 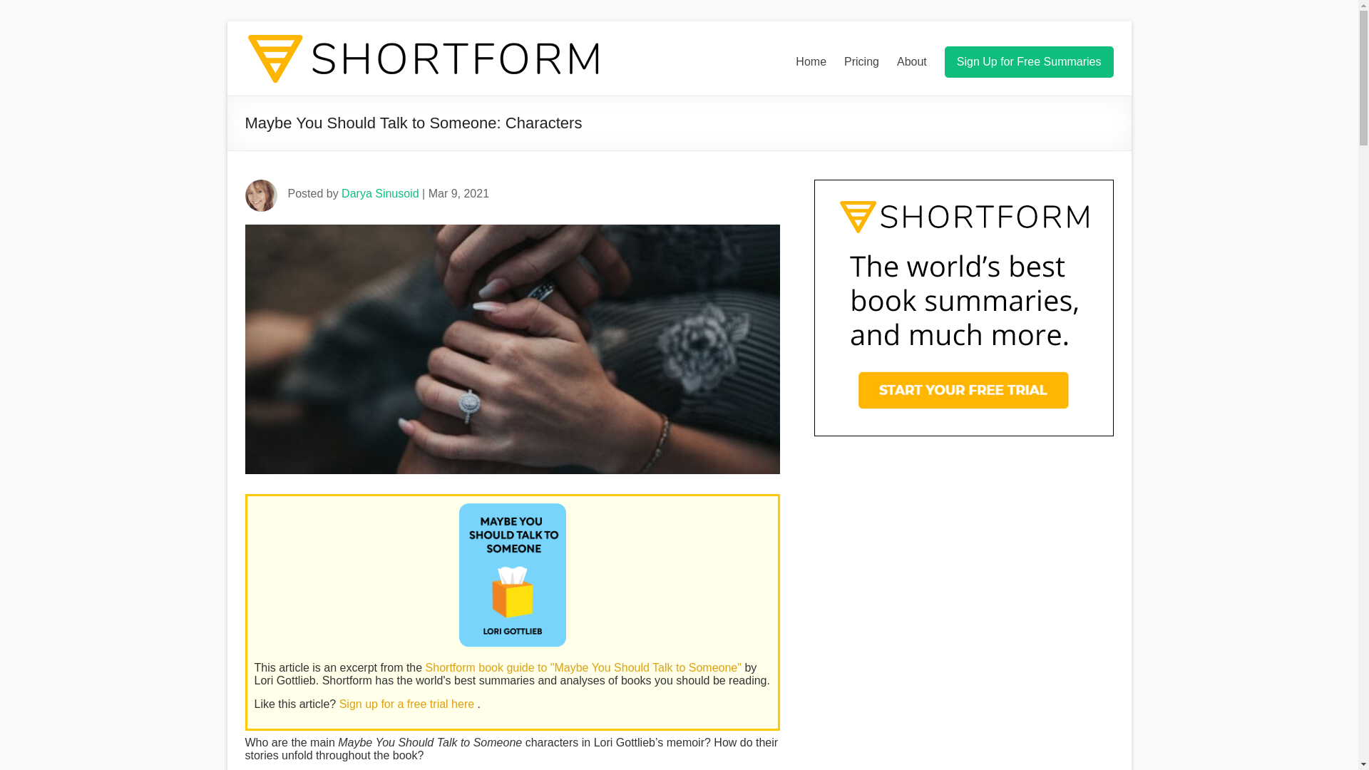 I want to click on Darya Sinusoid, so click(x=379, y=193).